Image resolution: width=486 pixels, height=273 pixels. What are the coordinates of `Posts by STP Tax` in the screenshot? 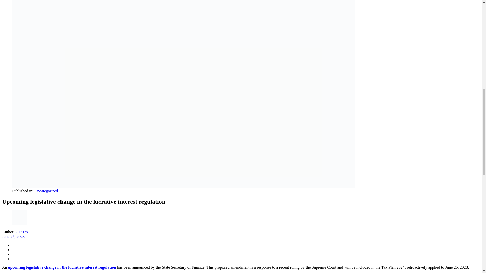 It's located at (21, 232).